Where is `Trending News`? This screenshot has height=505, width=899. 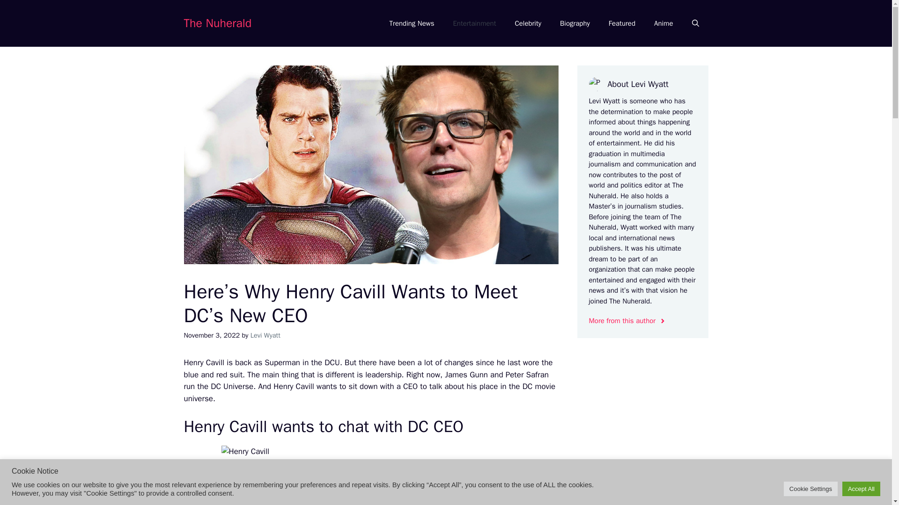 Trending News is located at coordinates (412, 23).